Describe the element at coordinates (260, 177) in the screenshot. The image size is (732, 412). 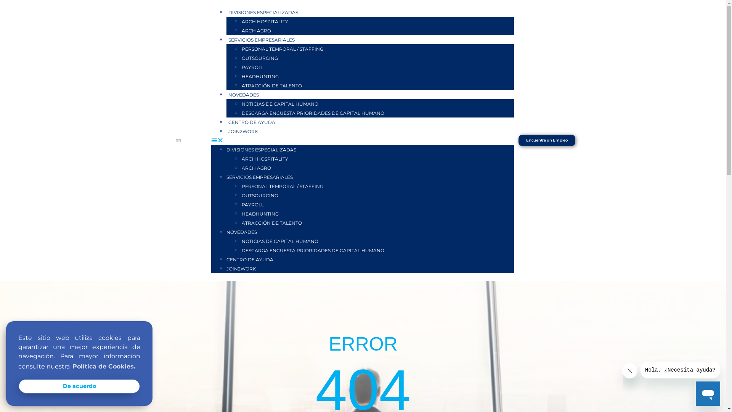
I see `SERVICIOS EMPRESARIALES` at that location.